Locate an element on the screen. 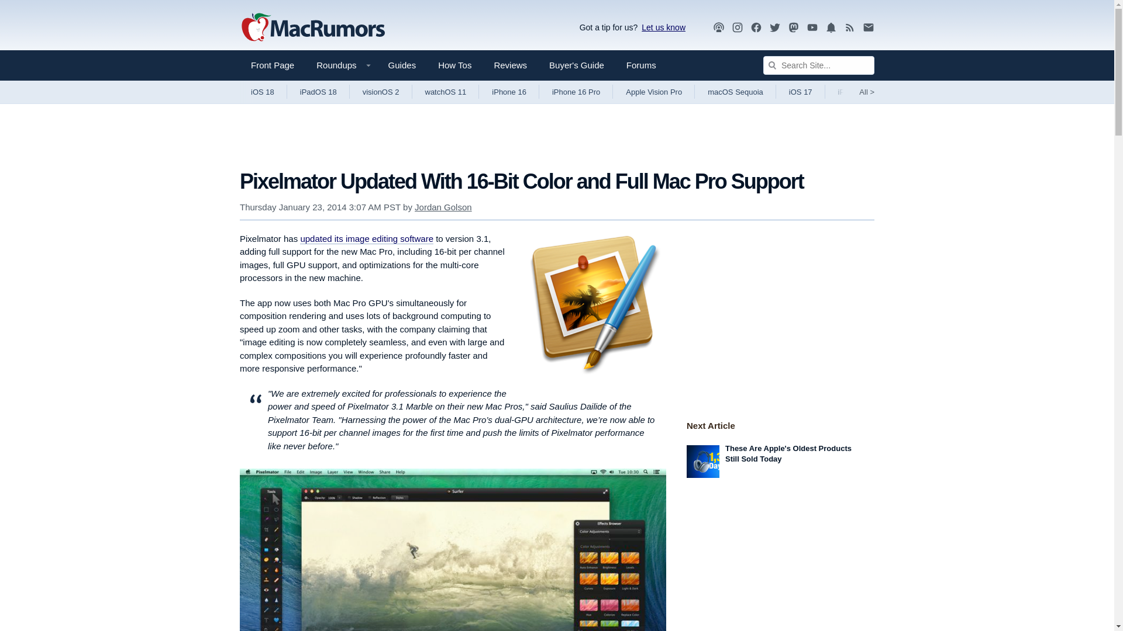 This screenshot has width=1123, height=631. MacRumors YouTube Channel is located at coordinates (812, 27).